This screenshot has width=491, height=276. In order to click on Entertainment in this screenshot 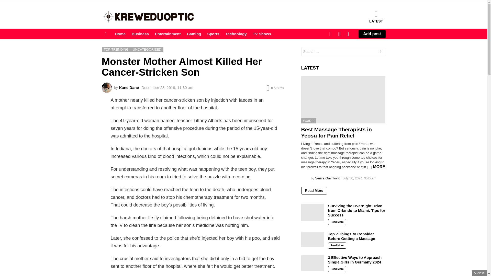, I will do `click(168, 34)`.